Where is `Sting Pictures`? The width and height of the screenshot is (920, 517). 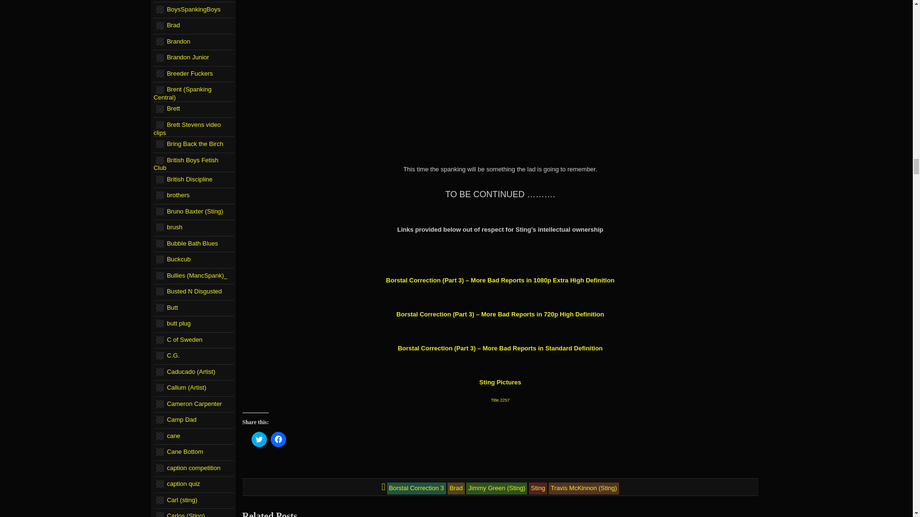 Sting Pictures is located at coordinates (500, 382).